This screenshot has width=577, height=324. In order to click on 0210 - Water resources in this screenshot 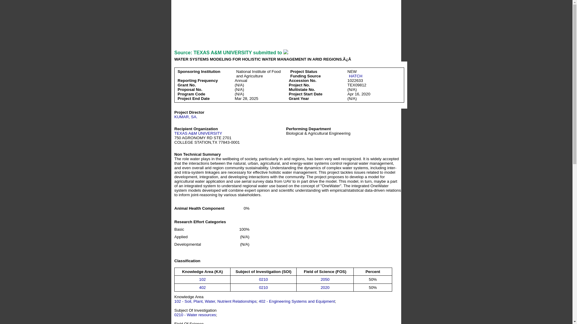, I will do `click(195, 315)`.